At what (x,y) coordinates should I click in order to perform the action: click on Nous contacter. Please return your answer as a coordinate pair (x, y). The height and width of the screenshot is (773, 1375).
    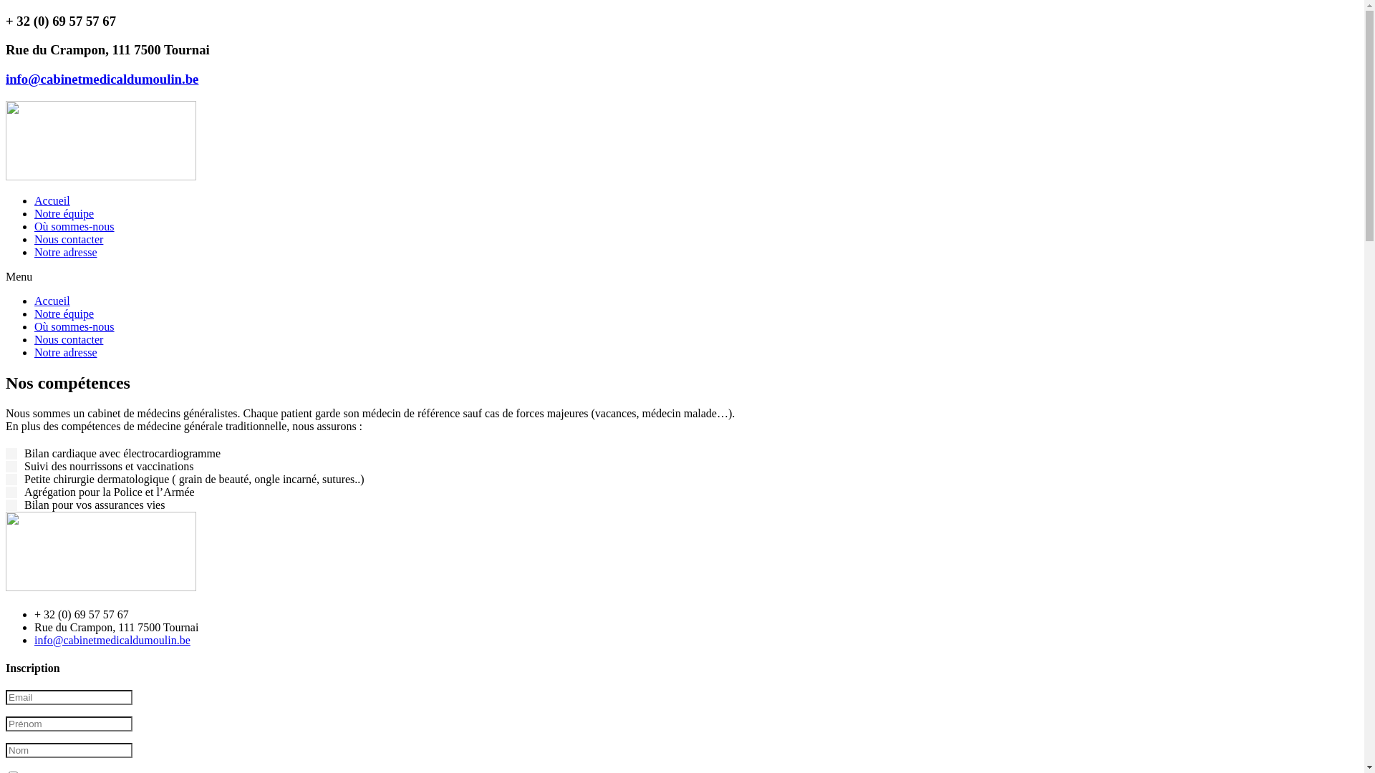
    Looking at the image, I should click on (69, 339).